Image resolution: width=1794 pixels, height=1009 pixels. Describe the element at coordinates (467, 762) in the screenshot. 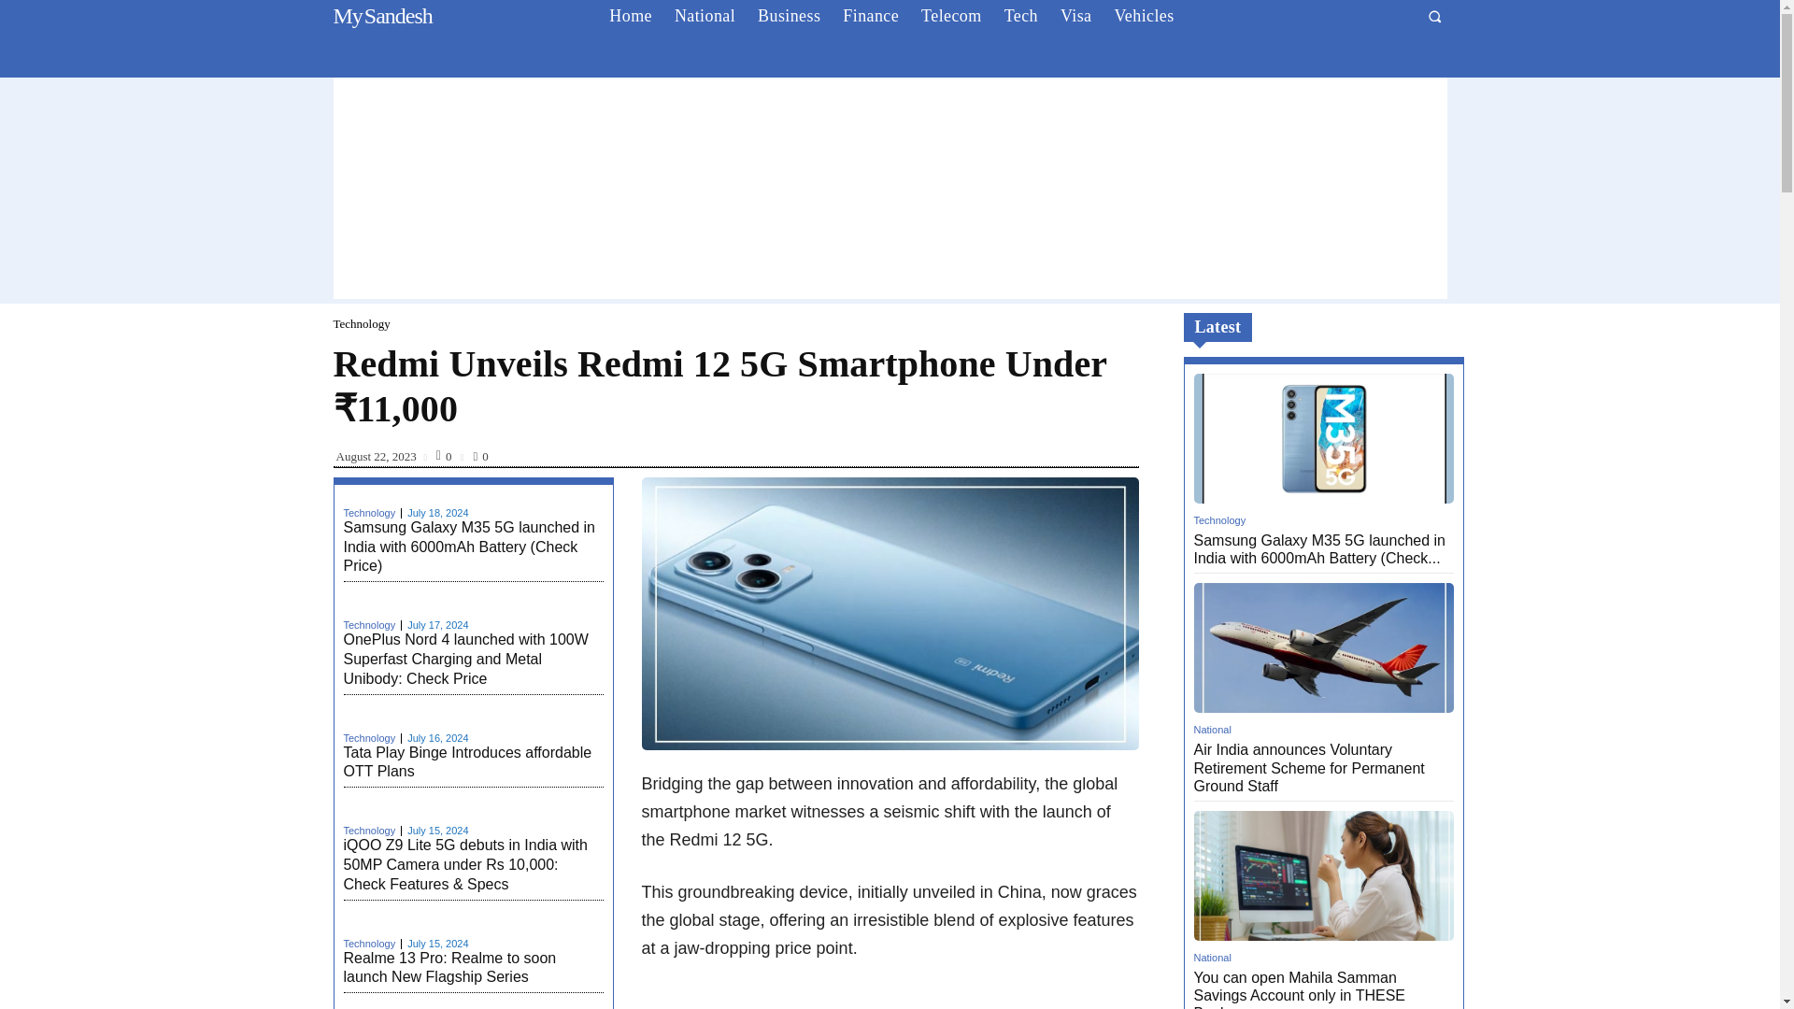

I see `Technology` at that location.